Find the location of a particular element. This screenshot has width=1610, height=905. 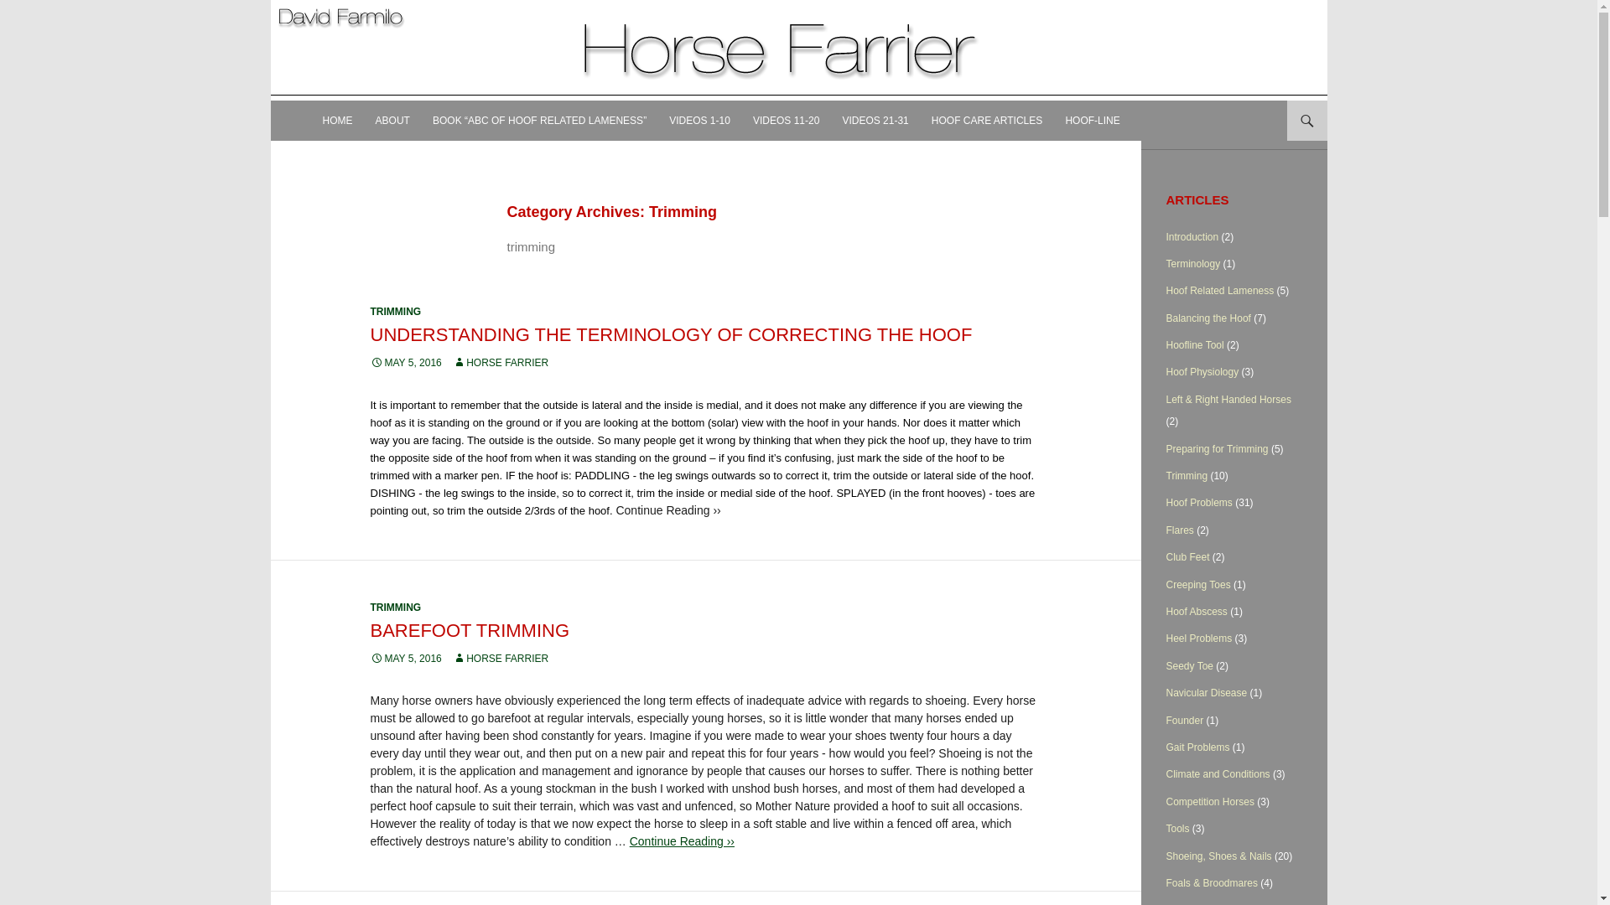

UNDERSTANDING THE TERMINOLOGY OF CORRECTING THE HOOF is located at coordinates (672, 335).